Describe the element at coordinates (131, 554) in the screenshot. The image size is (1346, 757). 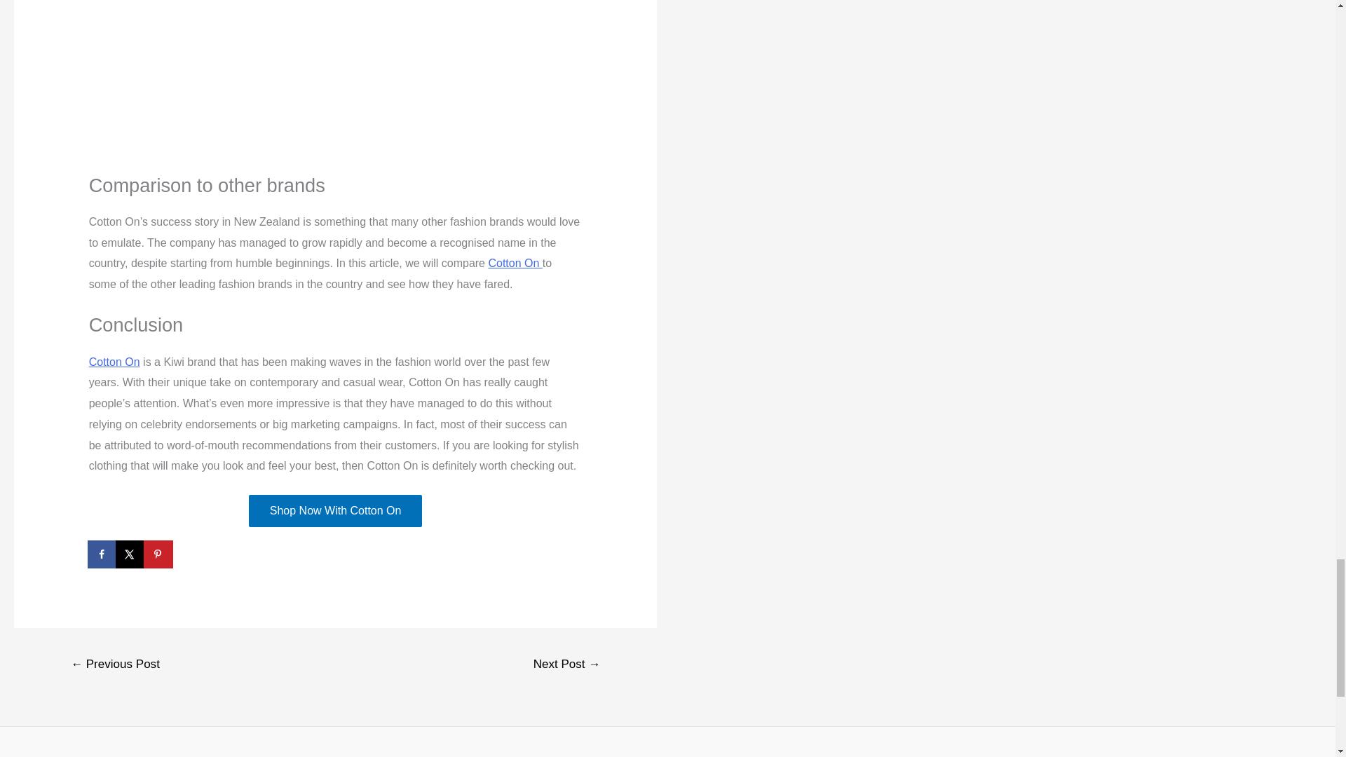
I see `Share on X` at that location.